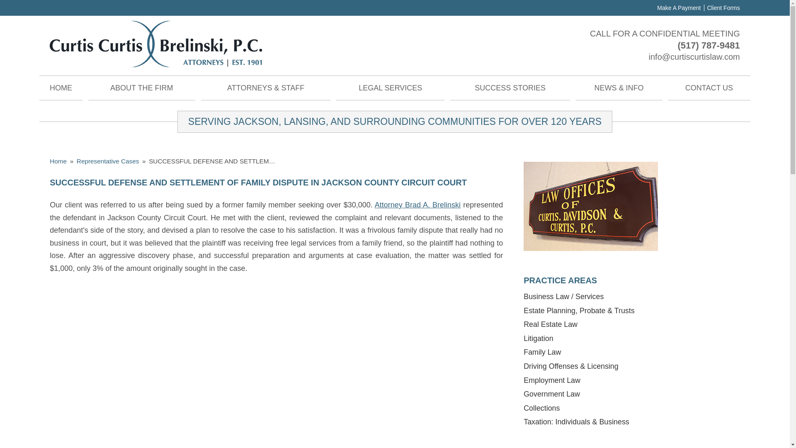 Image resolution: width=796 pixels, height=448 pixels. Describe the element at coordinates (142, 88) in the screenshot. I see `ABOUT THE FIRM` at that location.